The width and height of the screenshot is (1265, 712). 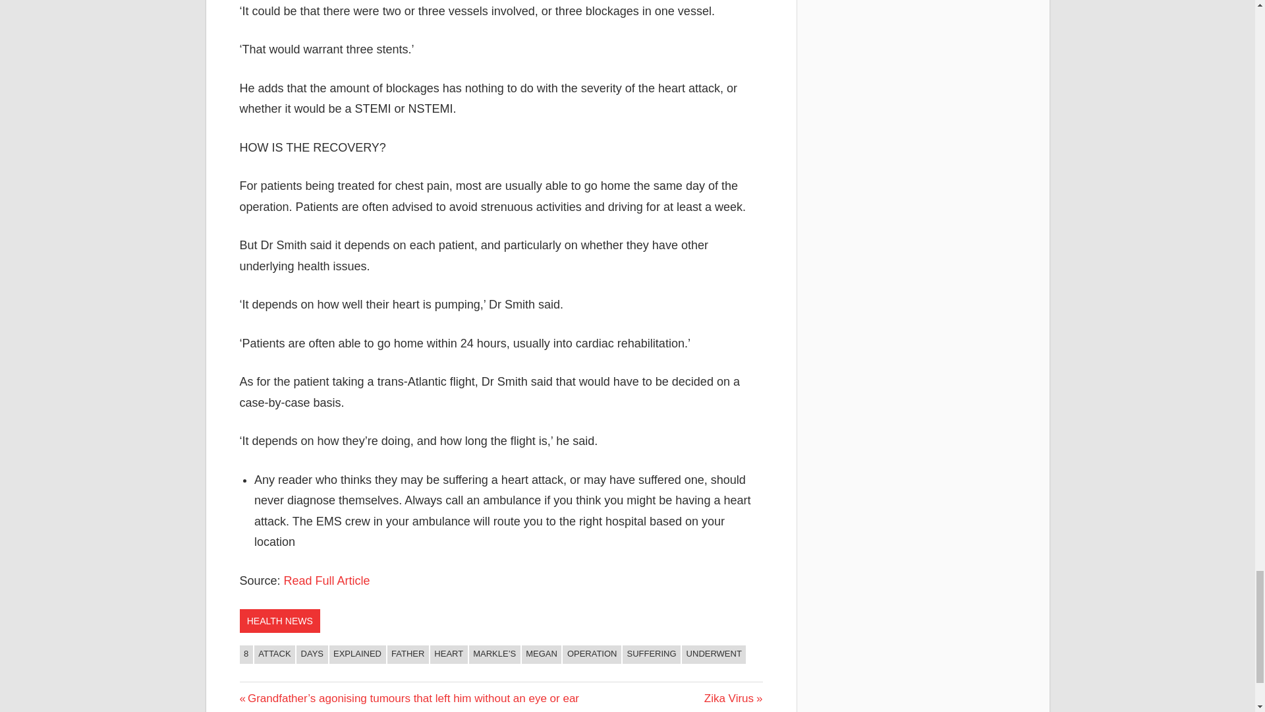 I want to click on DAYS, so click(x=733, y=698).